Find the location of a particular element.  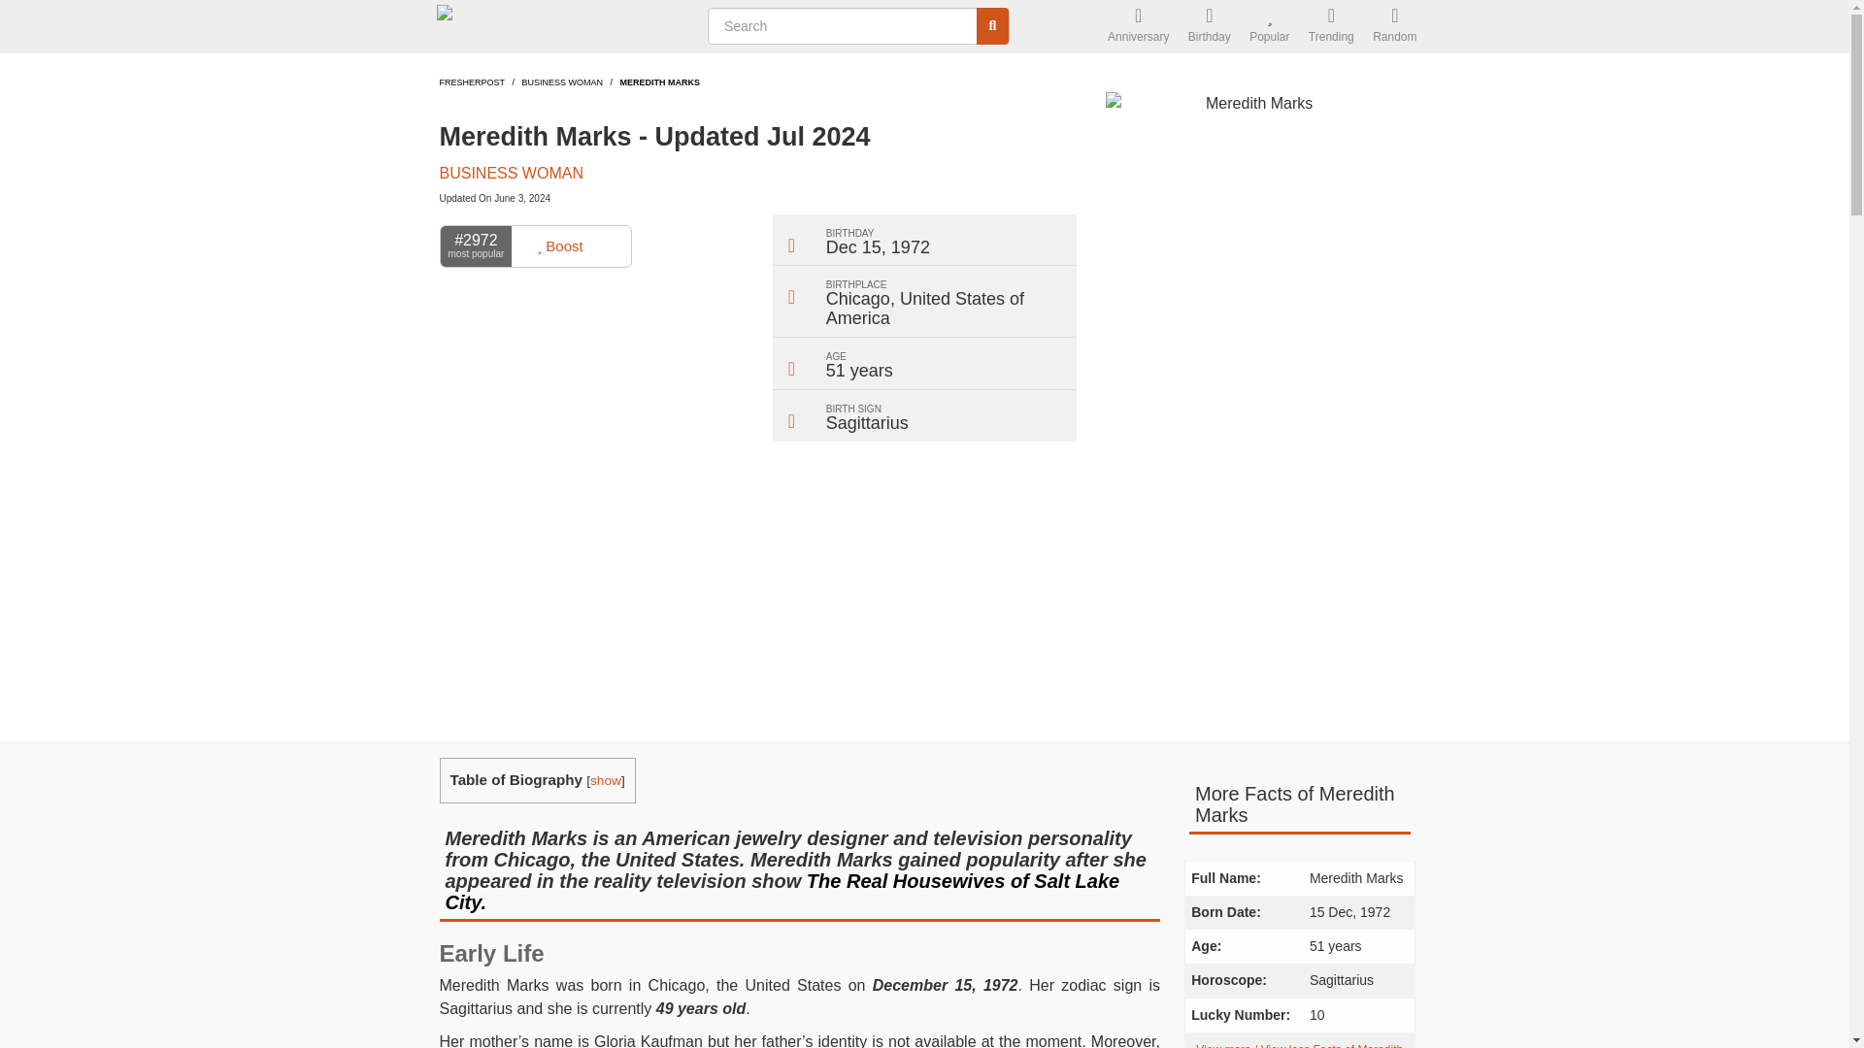

The Real Housewives of Salt Lake City. is located at coordinates (782, 891).